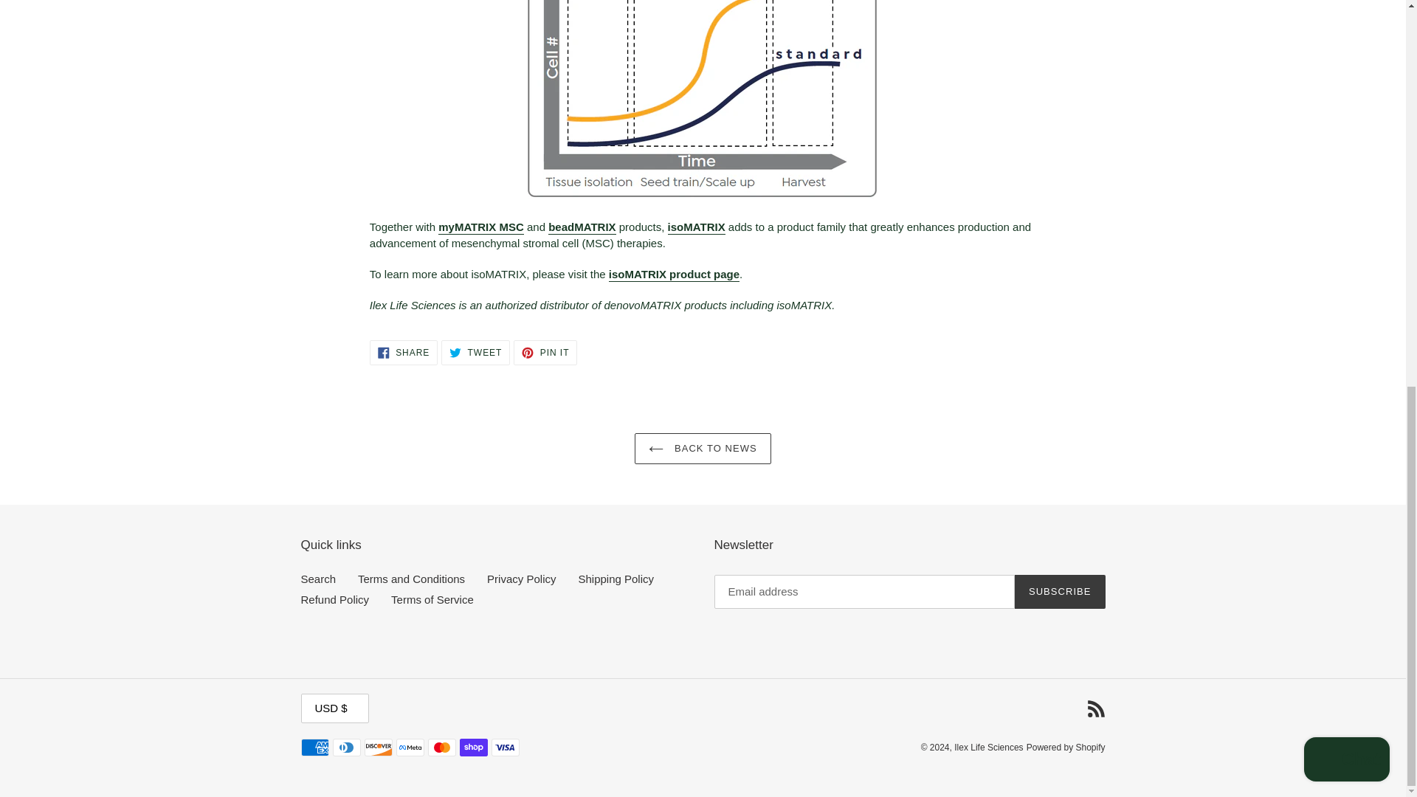 This screenshot has height=797, width=1417. Describe the element at coordinates (675, 275) in the screenshot. I see `isoMATRIX product page` at that location.